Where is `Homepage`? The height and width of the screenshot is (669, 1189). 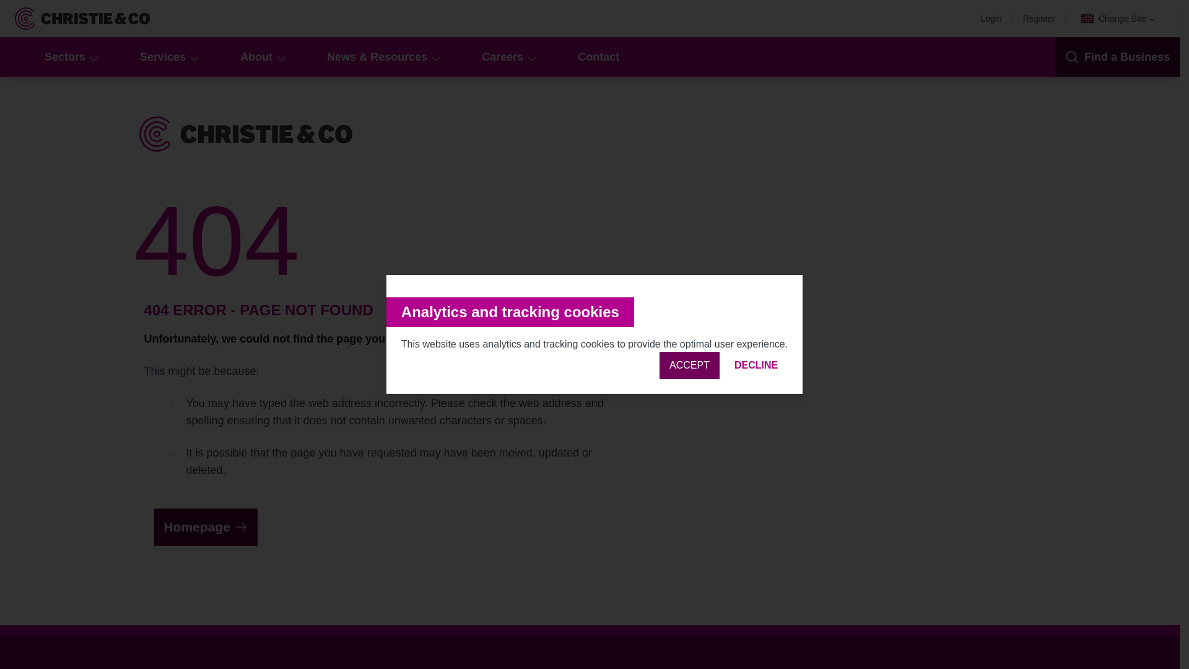
Homepage is located at coordinates (204, 527).